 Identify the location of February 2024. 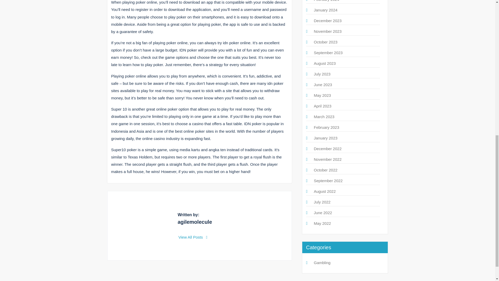
(326, 1).